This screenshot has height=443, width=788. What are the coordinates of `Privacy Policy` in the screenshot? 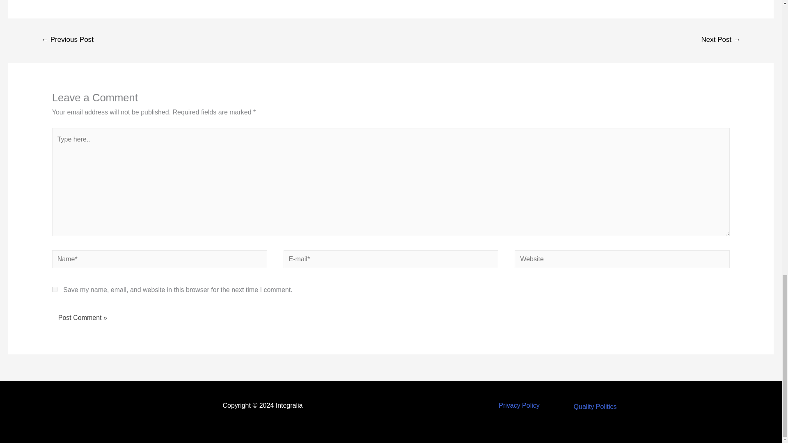 It's located at (519, 405).